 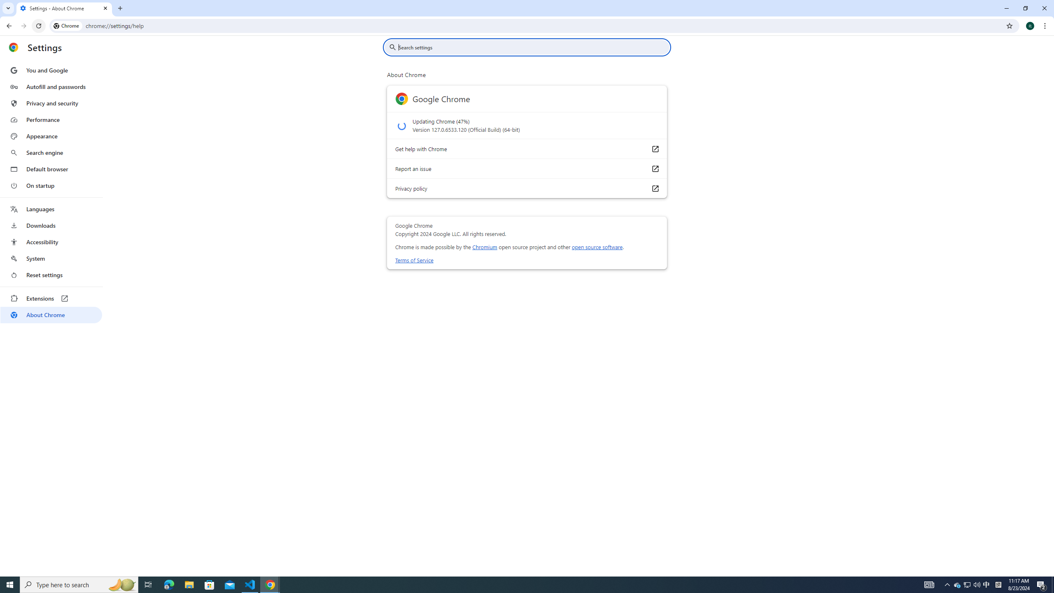 What do you see at coordinates (51, 193) in the screenshot?
I see `AutomationID: menu` at bounding box center [51, 193].